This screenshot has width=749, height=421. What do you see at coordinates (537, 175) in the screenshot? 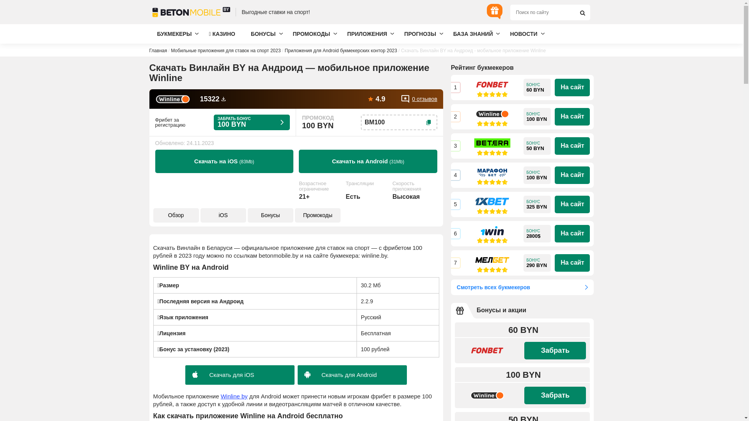
I see `100 BYN` at bounding box center [537, 175].